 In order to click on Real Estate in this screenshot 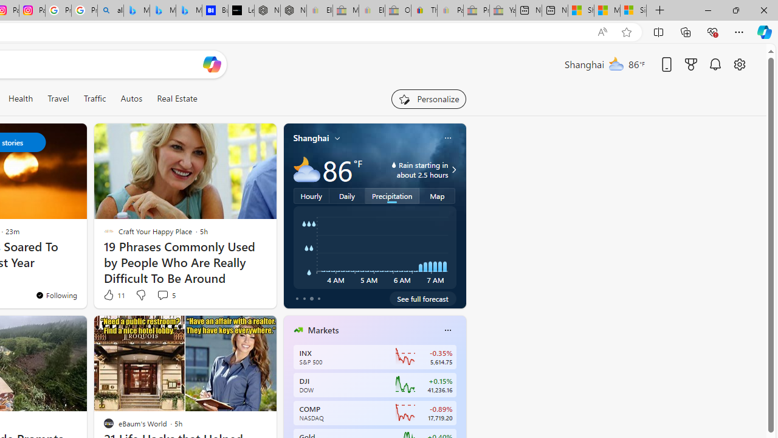, I will do `click(176, 99)`.